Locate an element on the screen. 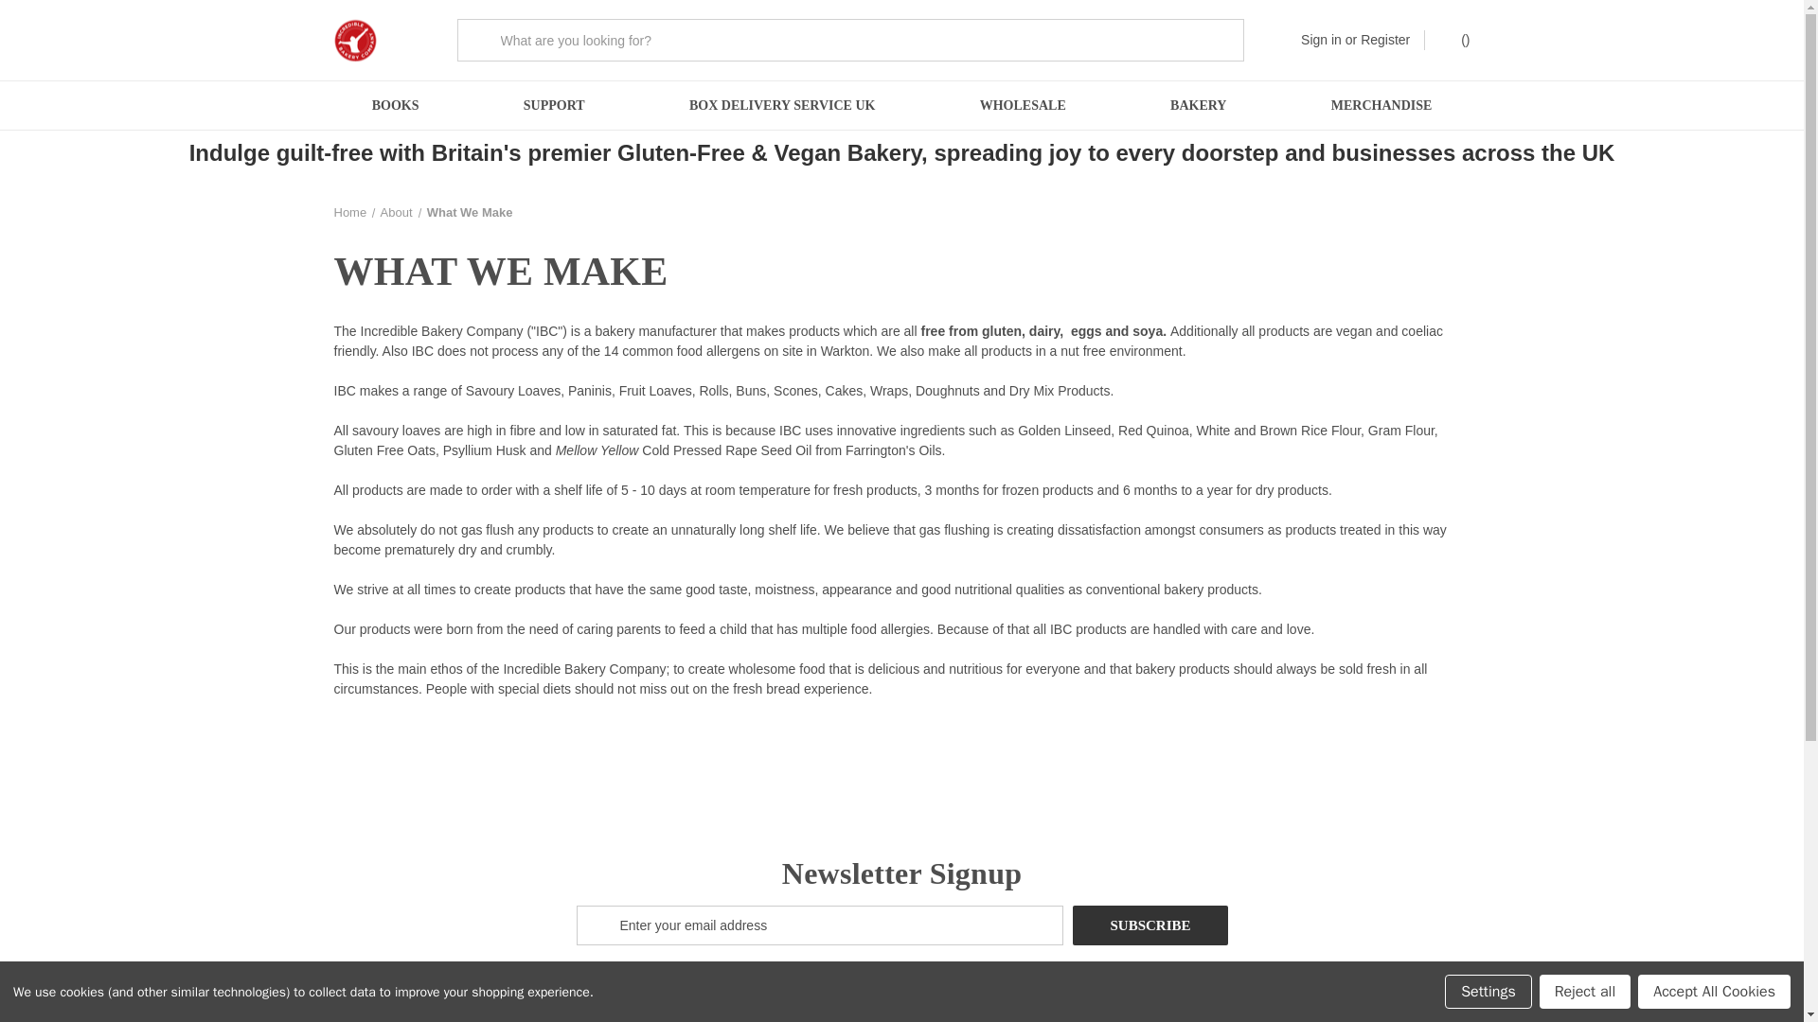  BAKERY is located at coordinates (1199, 106).